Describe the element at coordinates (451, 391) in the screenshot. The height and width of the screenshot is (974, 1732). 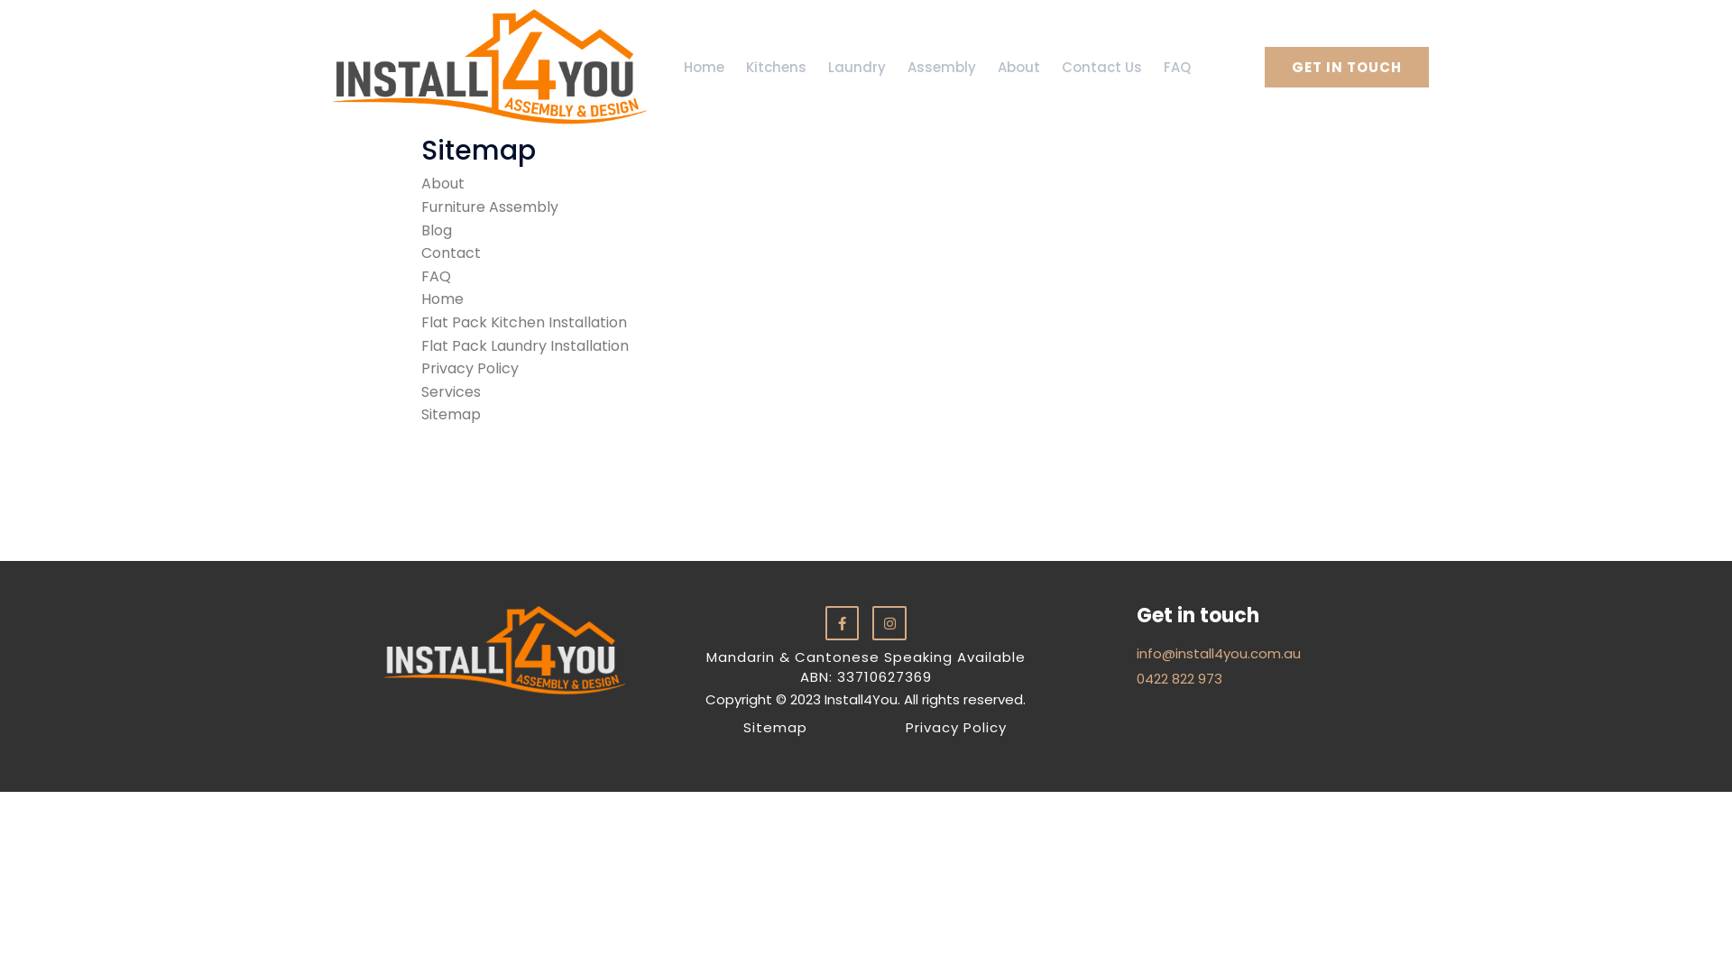
I see `Services` at that location.